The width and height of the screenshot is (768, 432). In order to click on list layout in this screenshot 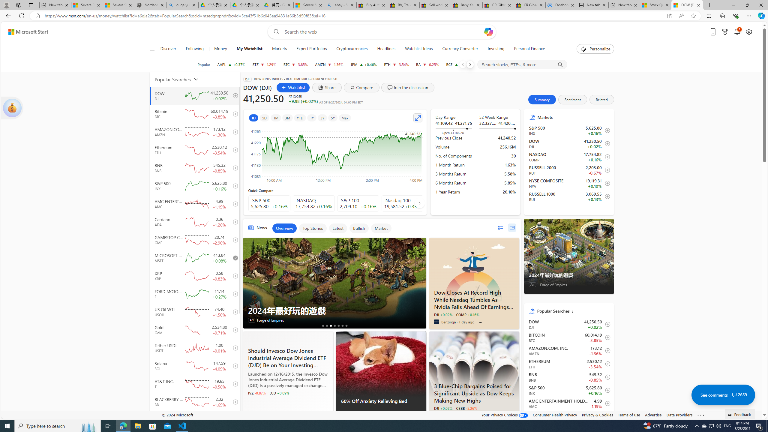, I will do `click(500, 227)`.